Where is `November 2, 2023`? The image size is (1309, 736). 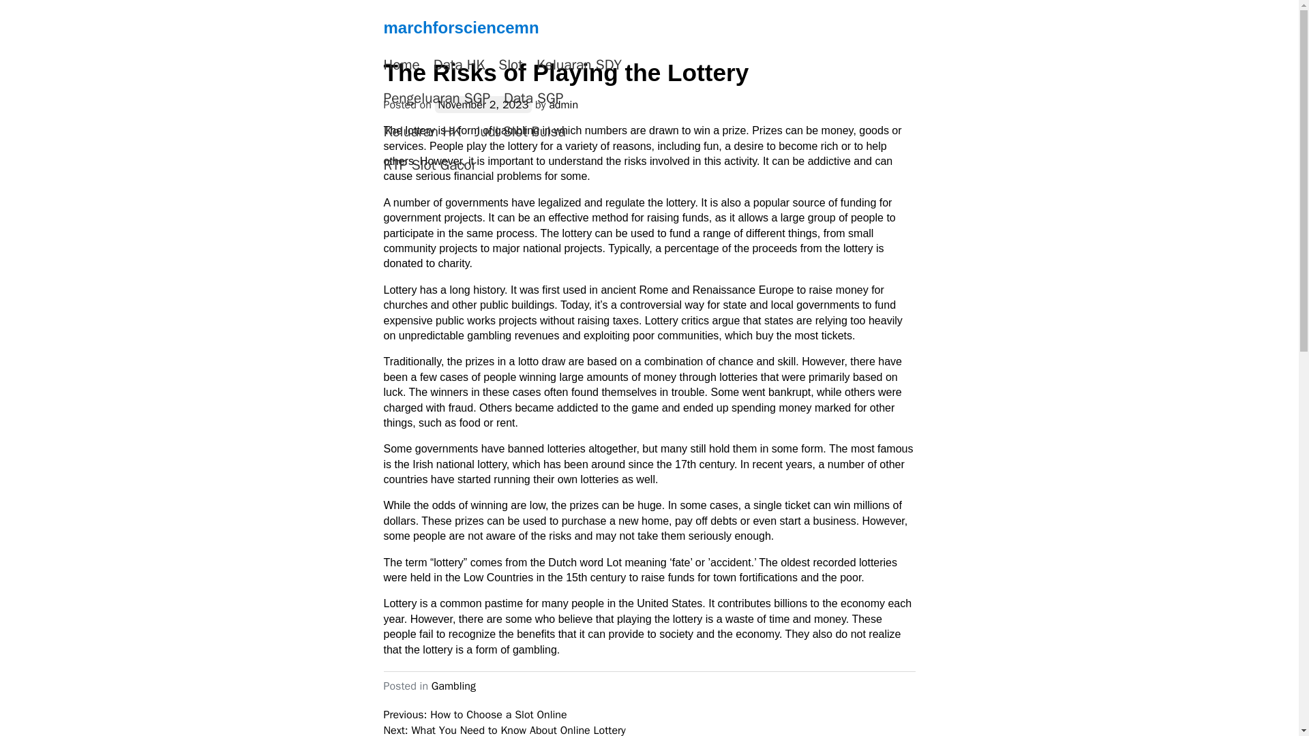
November 2, 2023 is located at coordinates (483, 105).